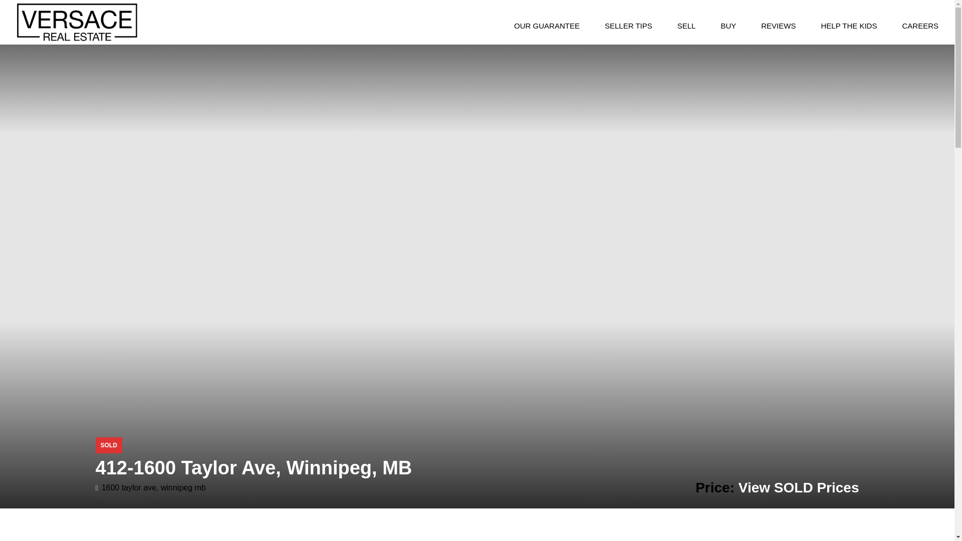 The width and height of the screenshot is (962, 541). I want to click on BUY, so click(729, 26).